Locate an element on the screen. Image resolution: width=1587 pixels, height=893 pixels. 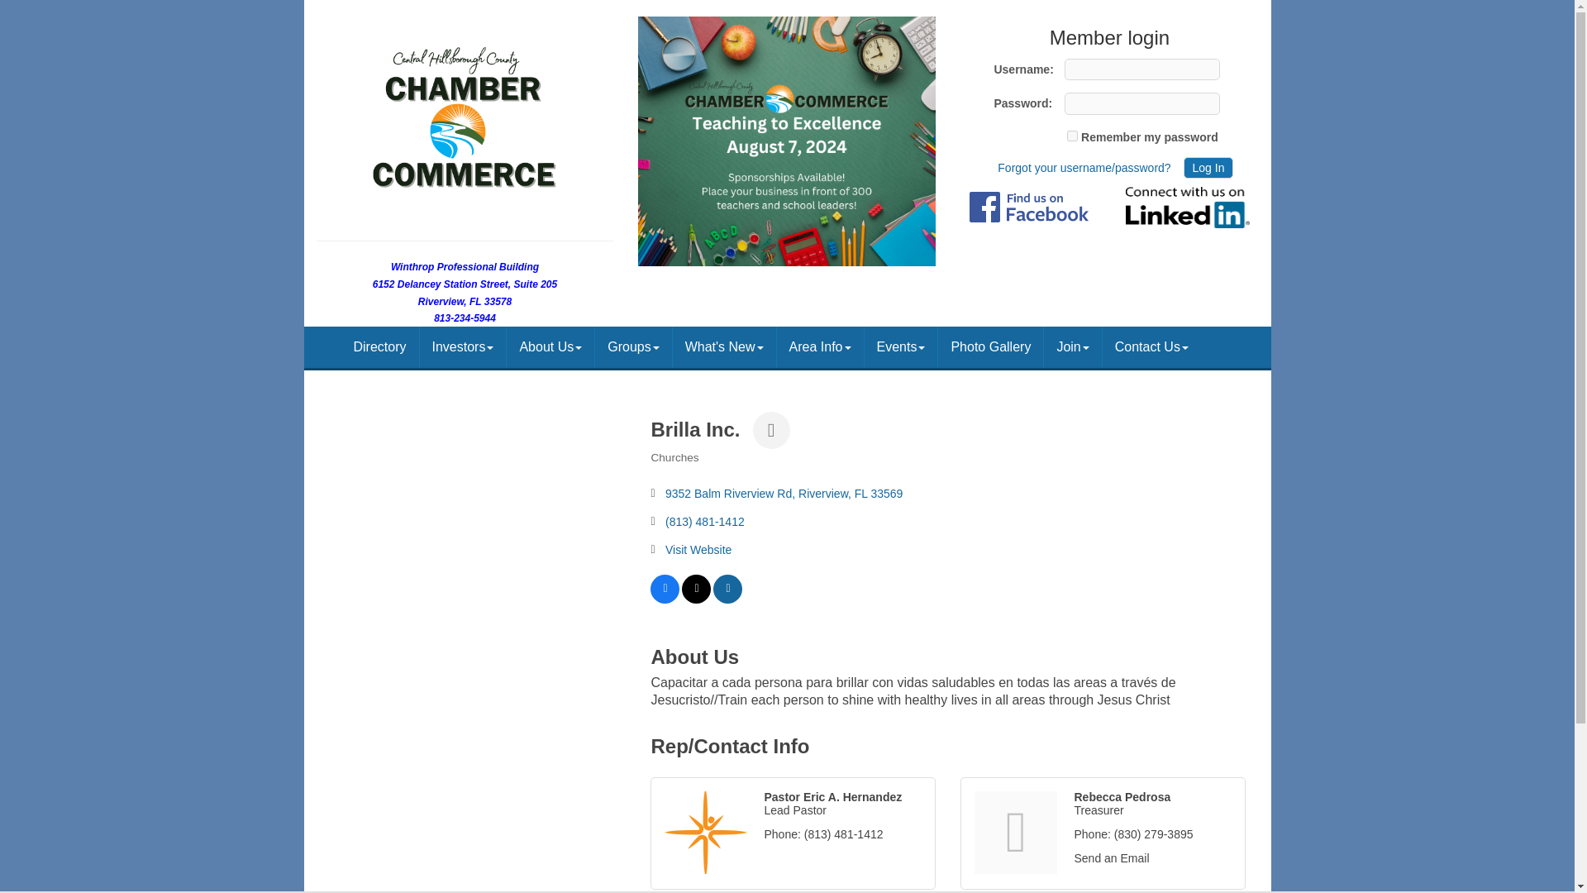
Area Info is located at coordinates (820, 347).